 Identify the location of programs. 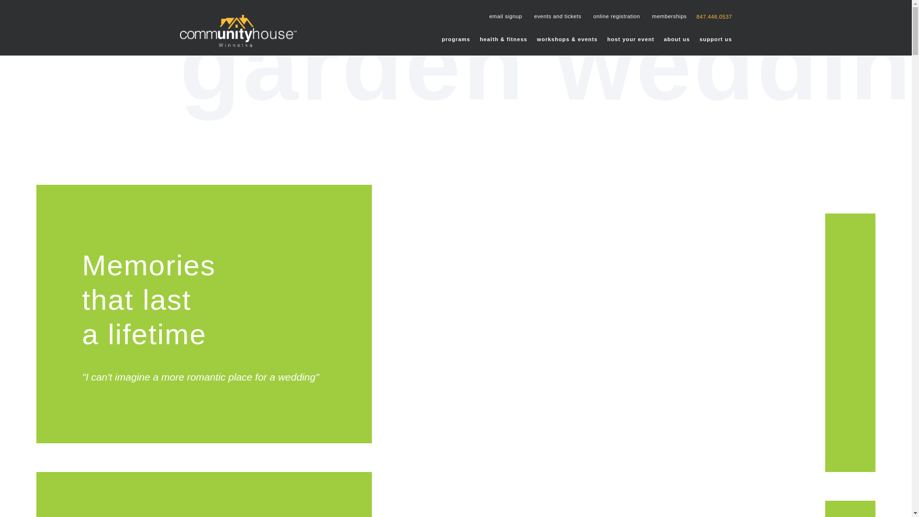
(456, 39).